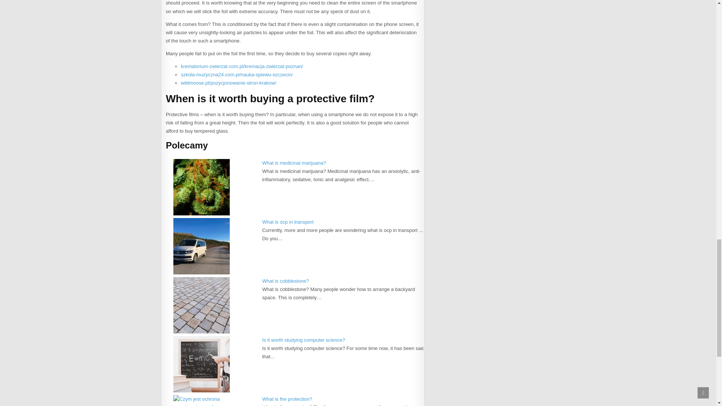  Describe the element at coordinates (294, 162) in the screenshot. I see `What is medicinal marijuana?` at that location.